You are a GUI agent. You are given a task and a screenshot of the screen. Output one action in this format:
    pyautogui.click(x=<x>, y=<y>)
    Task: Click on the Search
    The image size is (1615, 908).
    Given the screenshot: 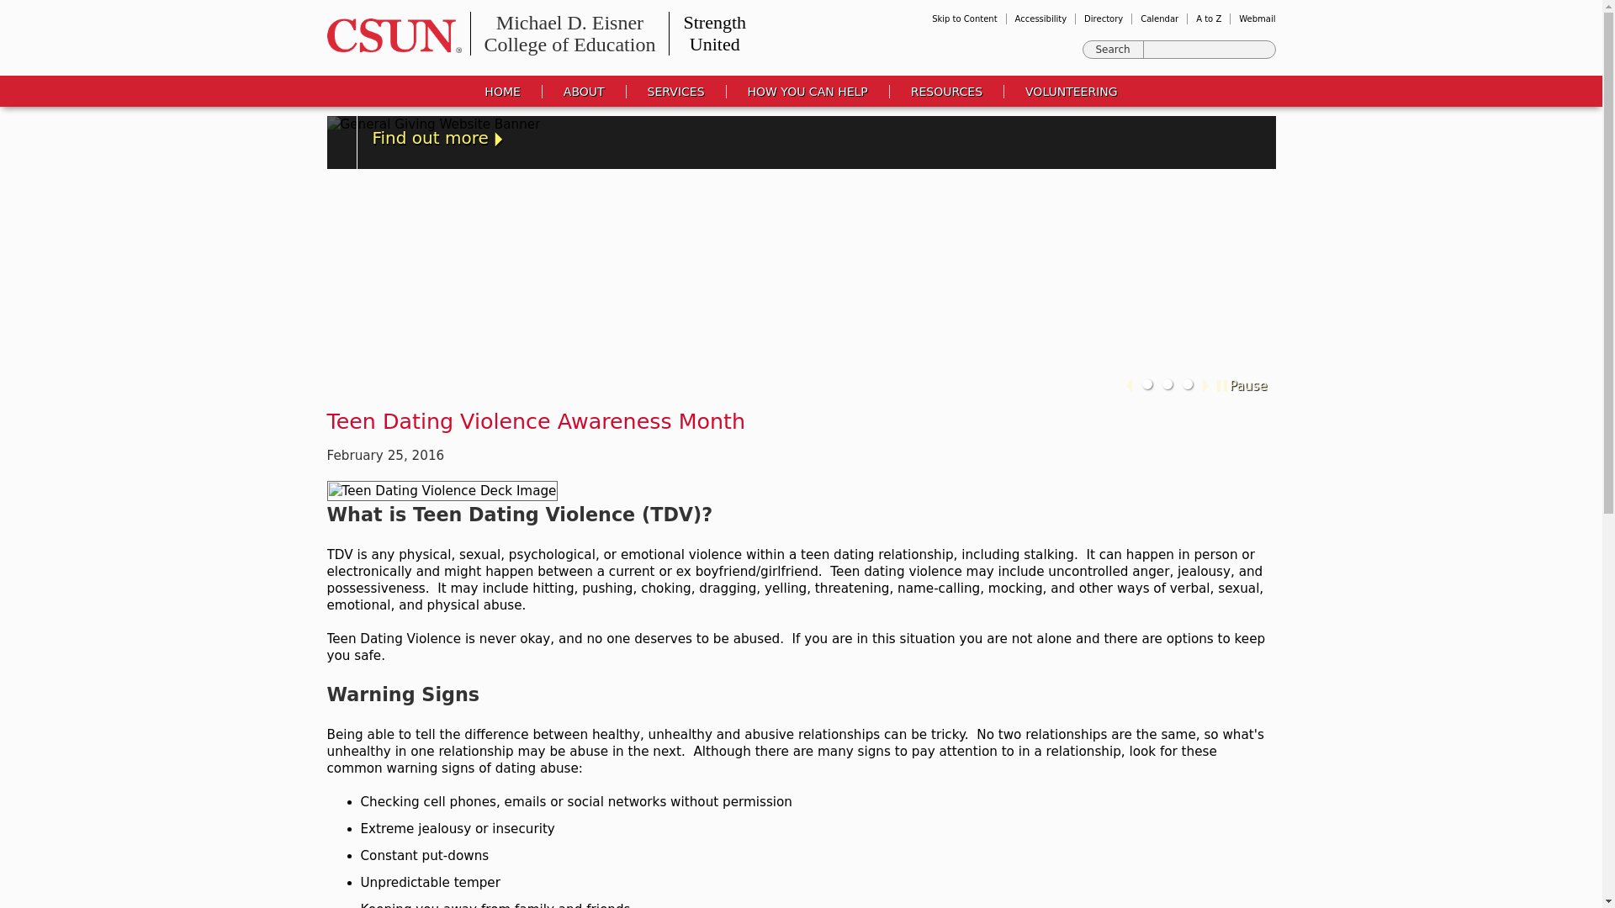 What is the action you would take?
    pyautogui.click(x=1208, y=18)
    